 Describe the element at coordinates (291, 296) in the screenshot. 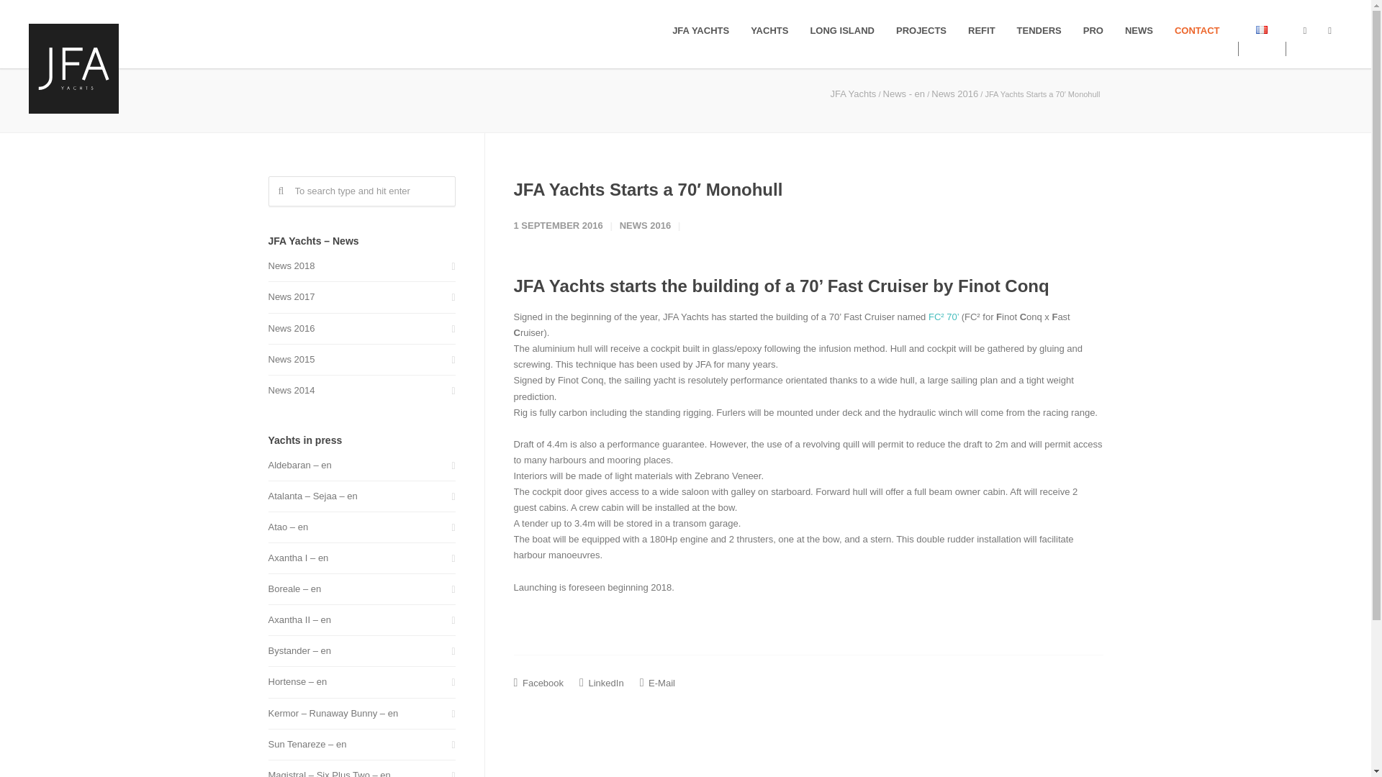

I see `View all posts filed under News 2017` at that location.